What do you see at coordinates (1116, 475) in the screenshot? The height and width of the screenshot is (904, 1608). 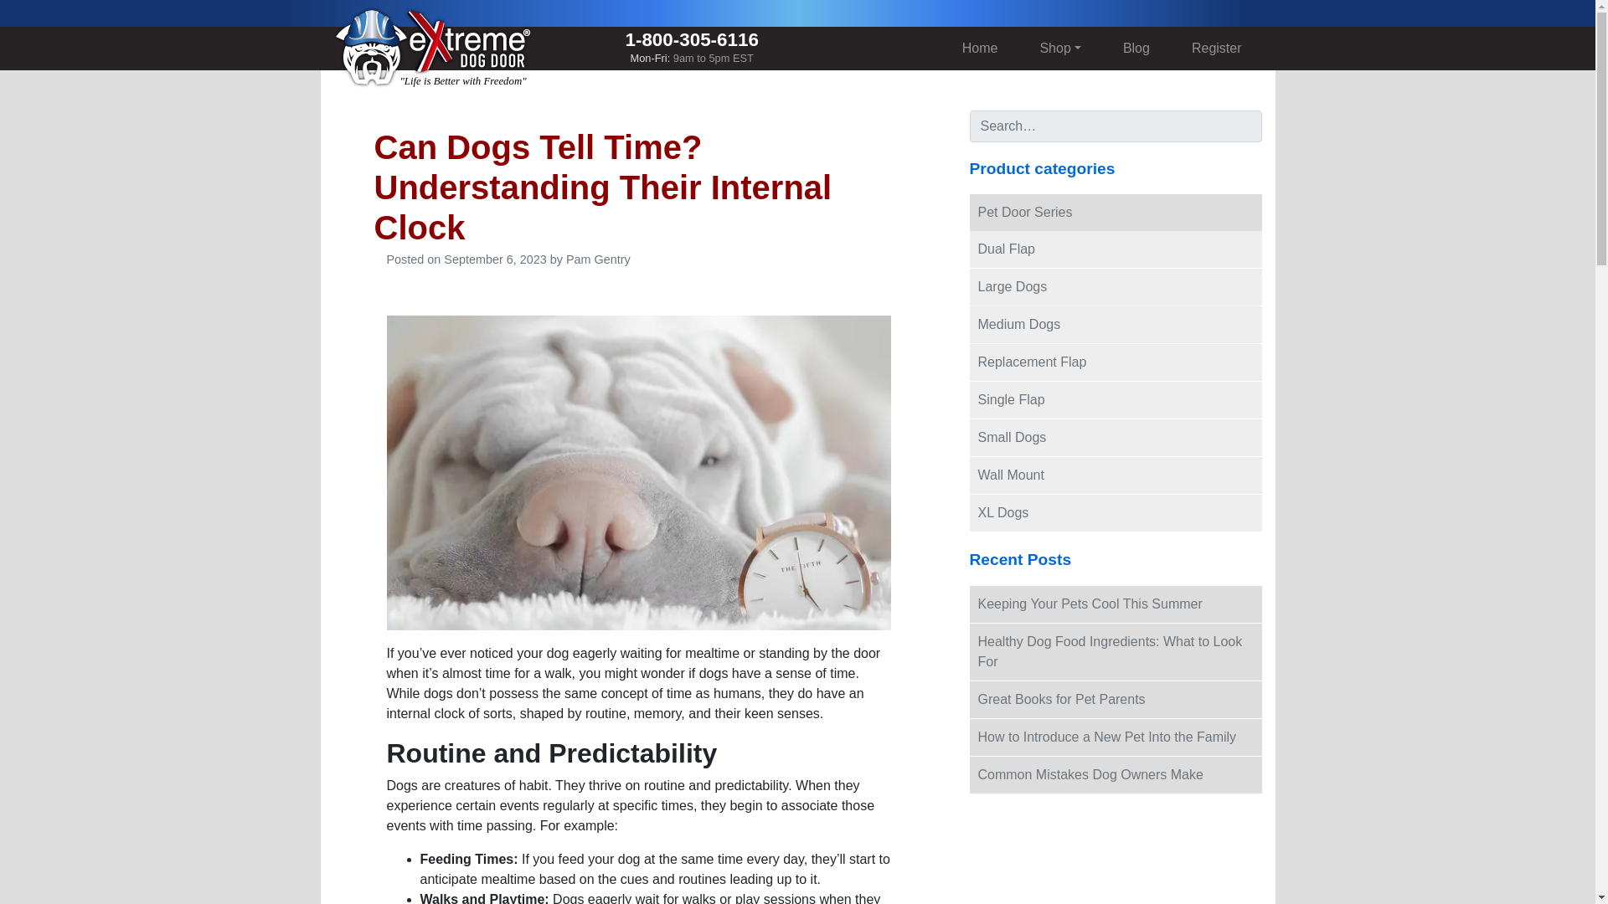 I see `Wall Mount` at bounding box center [1116, 475].